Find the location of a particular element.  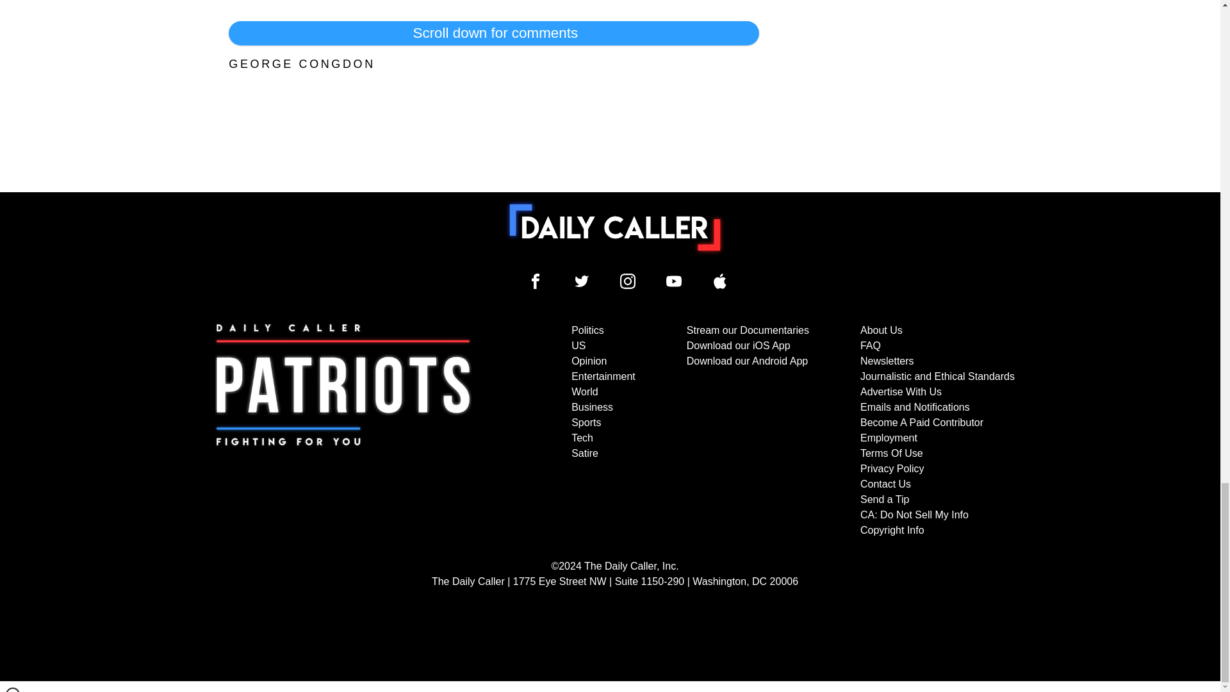

Scroll down for comments is located at coordinates (493, 33).